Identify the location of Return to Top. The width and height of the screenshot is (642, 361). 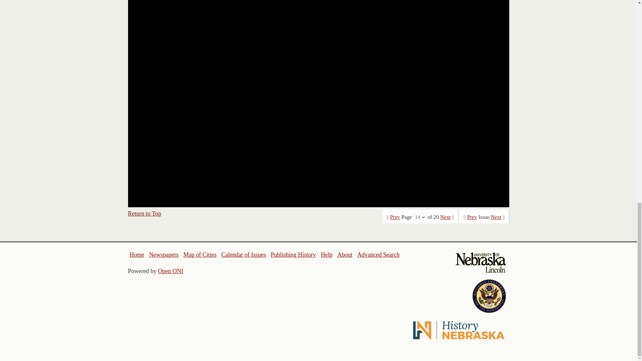
(144, 213).